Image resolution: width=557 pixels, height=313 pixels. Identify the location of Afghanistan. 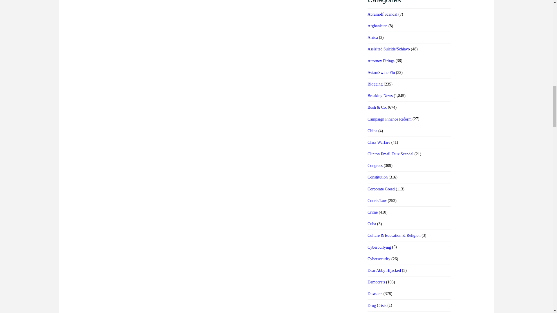
(377, 26).